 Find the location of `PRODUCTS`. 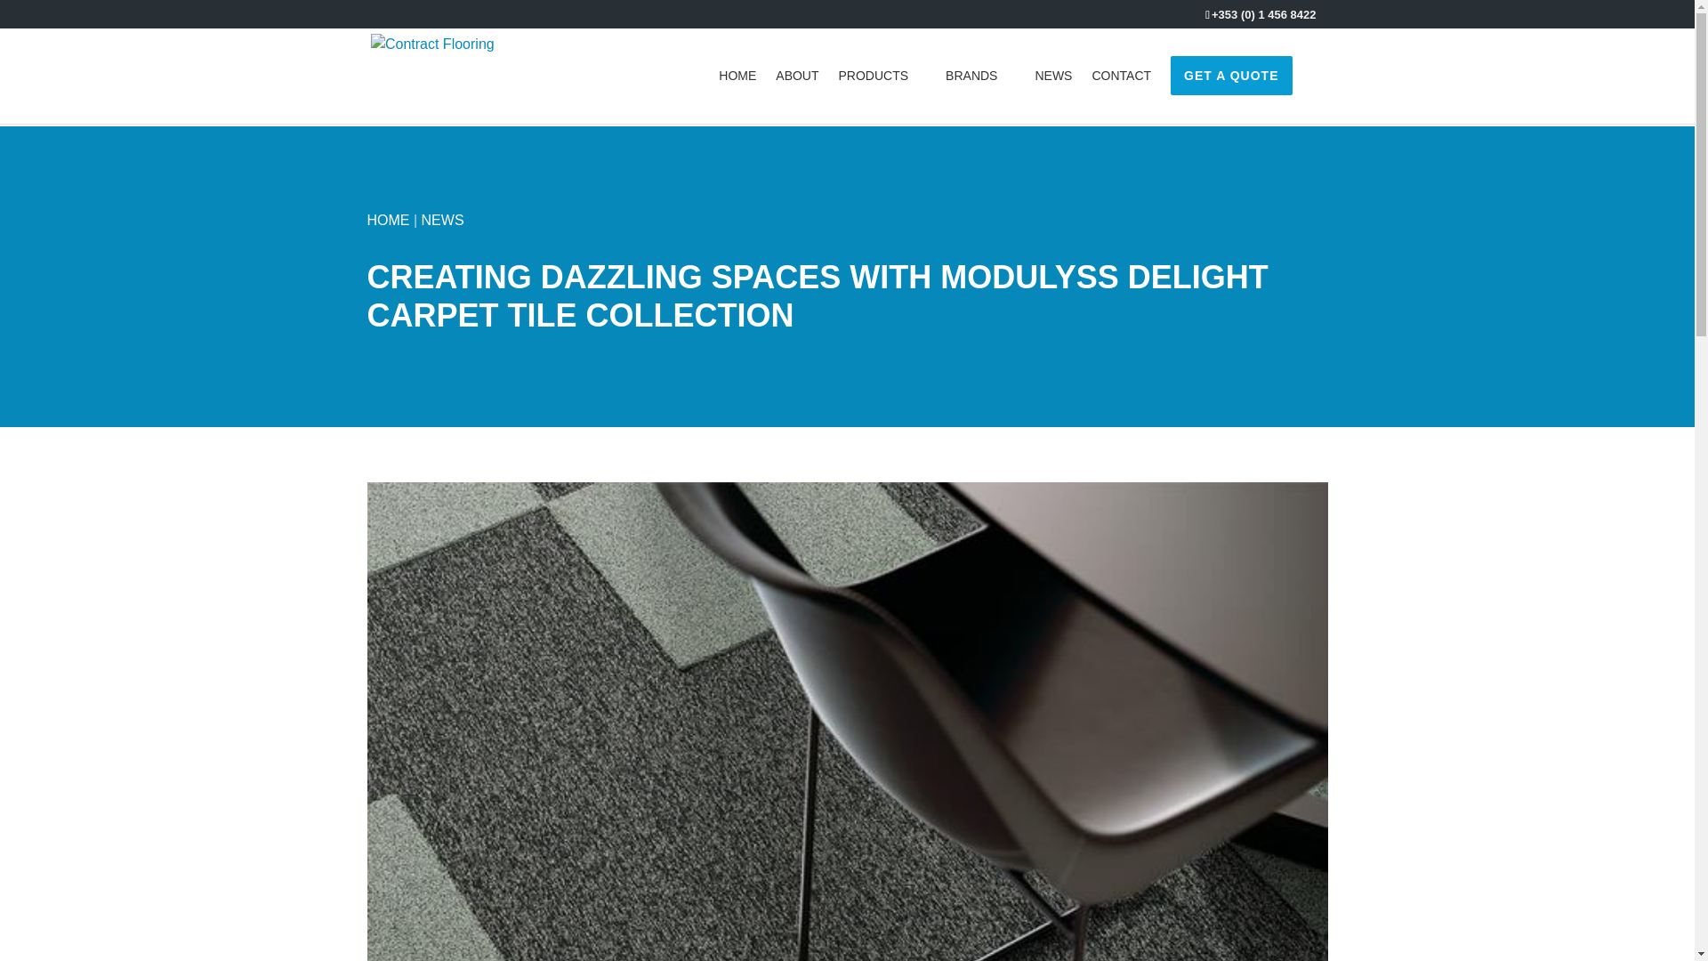

PRODUCTS is located at coordinates (882, 93).